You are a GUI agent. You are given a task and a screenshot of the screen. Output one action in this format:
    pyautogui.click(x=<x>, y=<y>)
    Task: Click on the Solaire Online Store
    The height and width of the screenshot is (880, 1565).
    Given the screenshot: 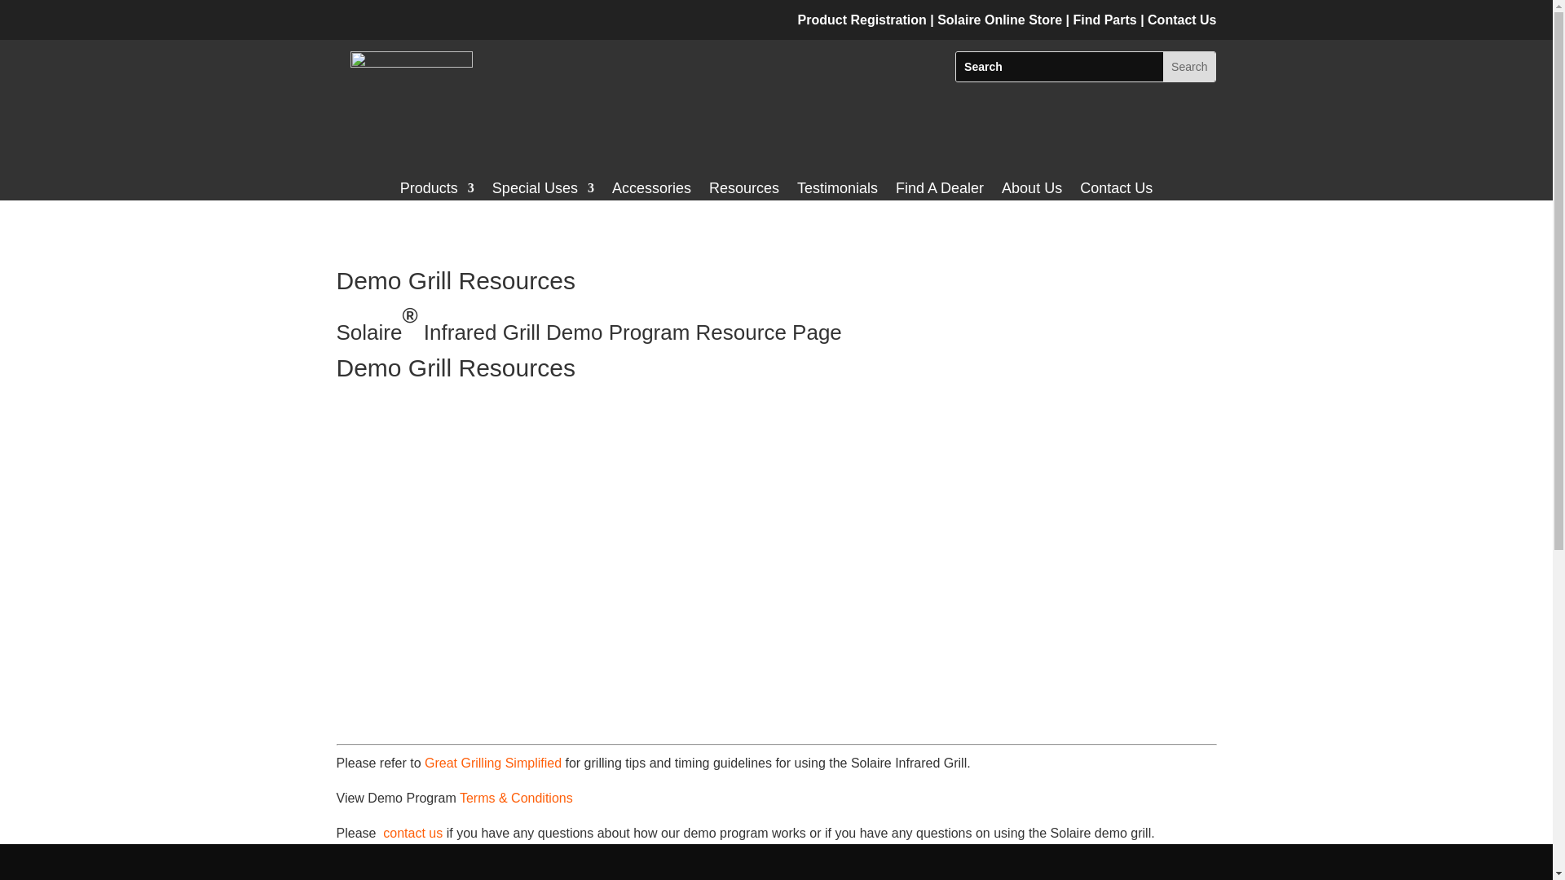 What is the action you would take?
    pyautogui.click(x=1001, y=20)
    